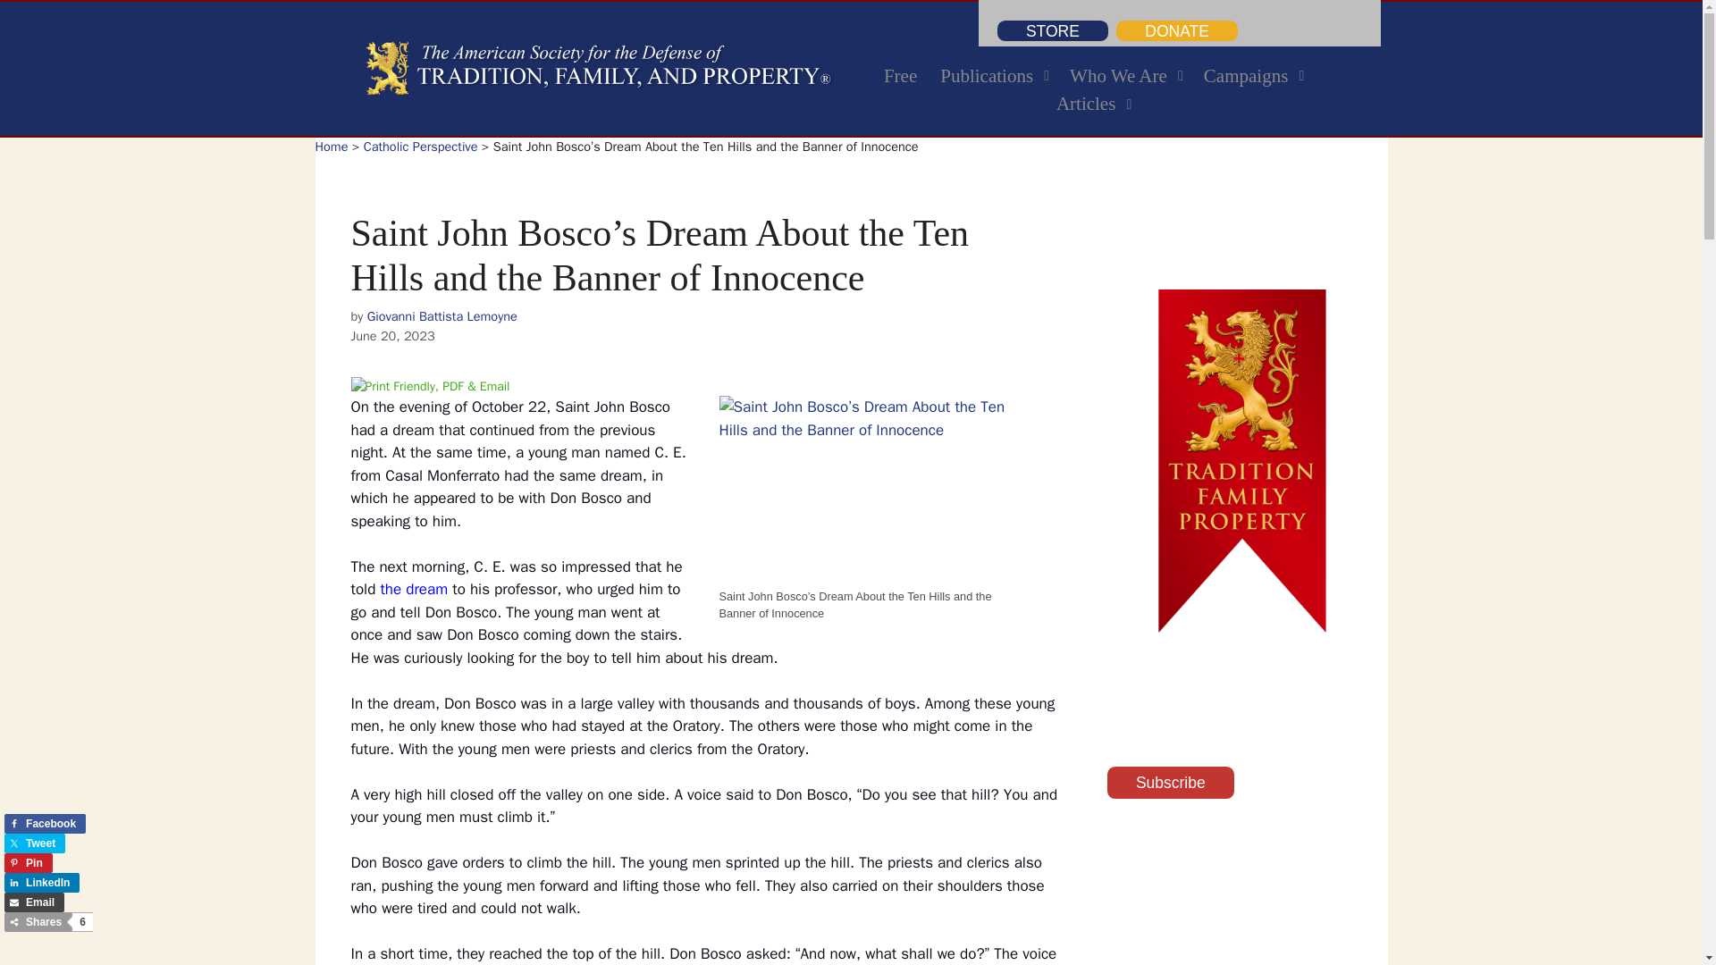 This screenshot has height=965, width=1716. What do you see at coordinates (29, 863) in the screenshot?
I see `Who We Are` at bounding box center [29, 863].